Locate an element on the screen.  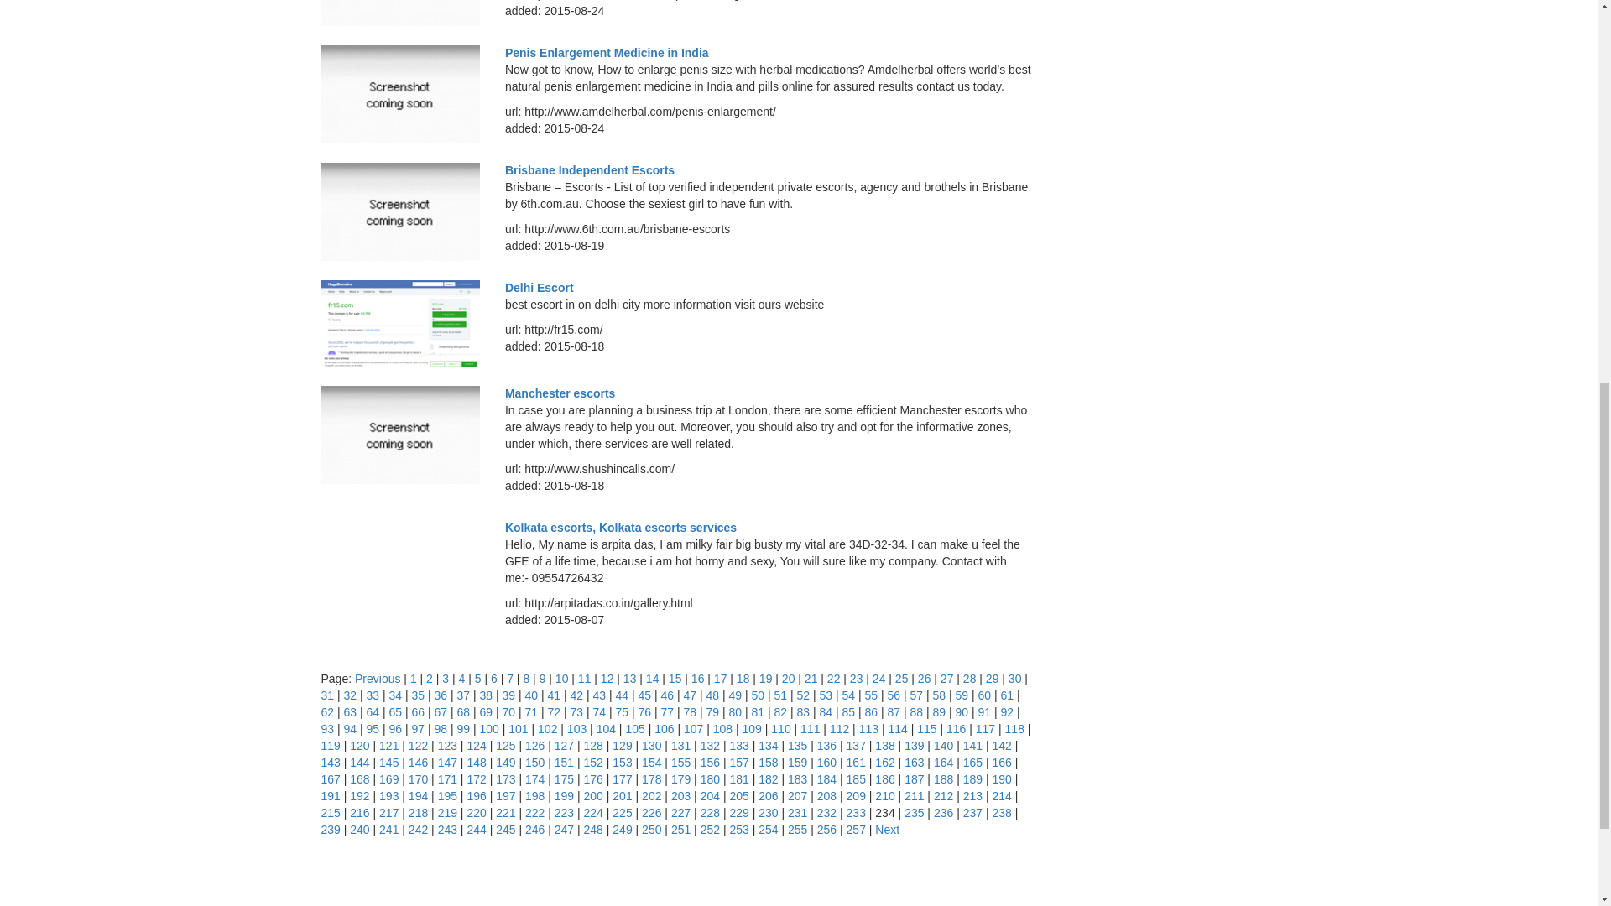
Brisbane Independent Escorts is located at coordinates (590, 169).